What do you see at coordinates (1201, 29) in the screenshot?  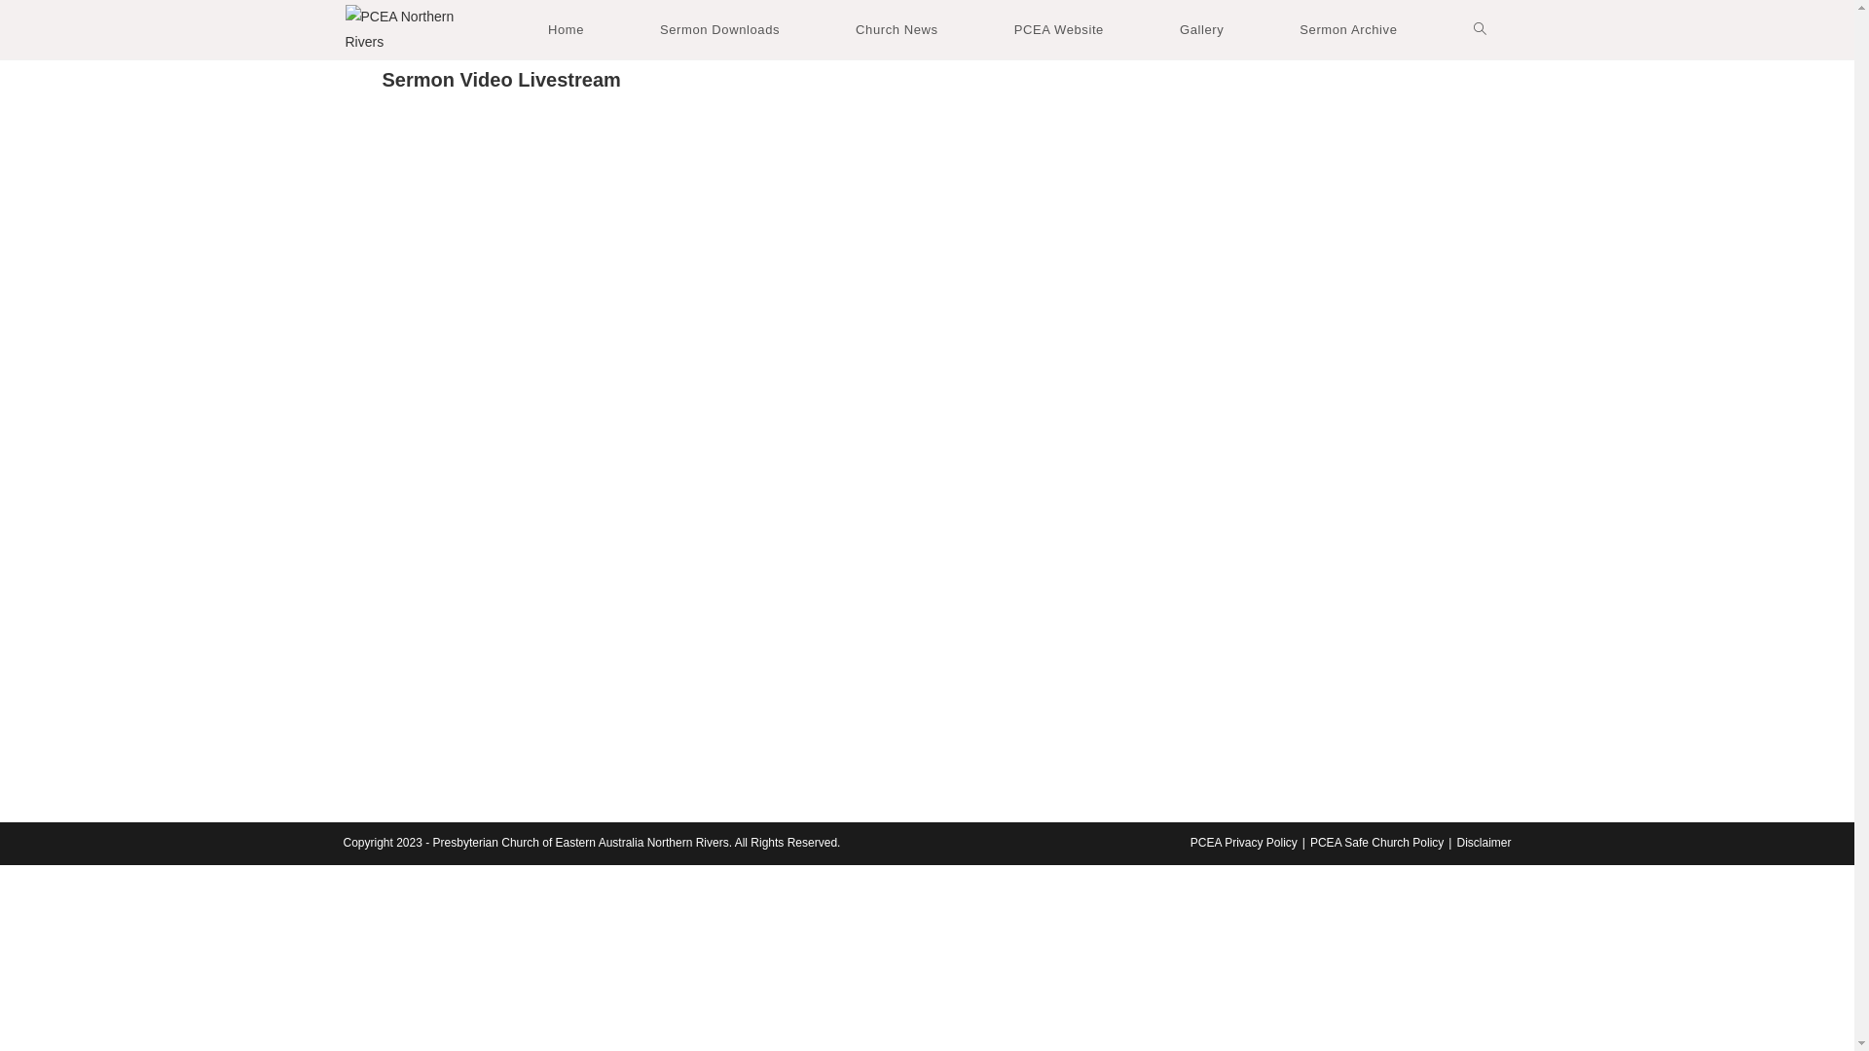 I see `Gallery` at bounding box center [1201, 29].